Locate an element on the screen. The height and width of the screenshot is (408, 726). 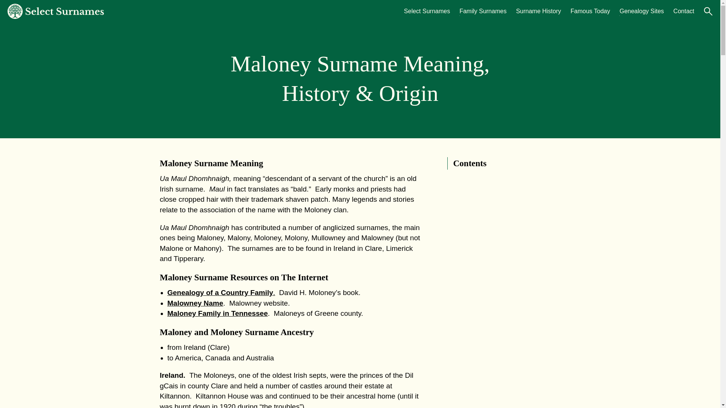
Malowney Name is located at coordinates (195, 303).